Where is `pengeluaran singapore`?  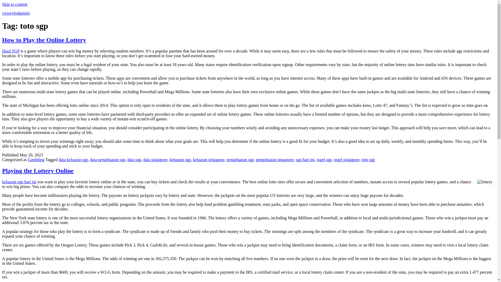
pengeluaran singapore is located at coordinates (275, 159).